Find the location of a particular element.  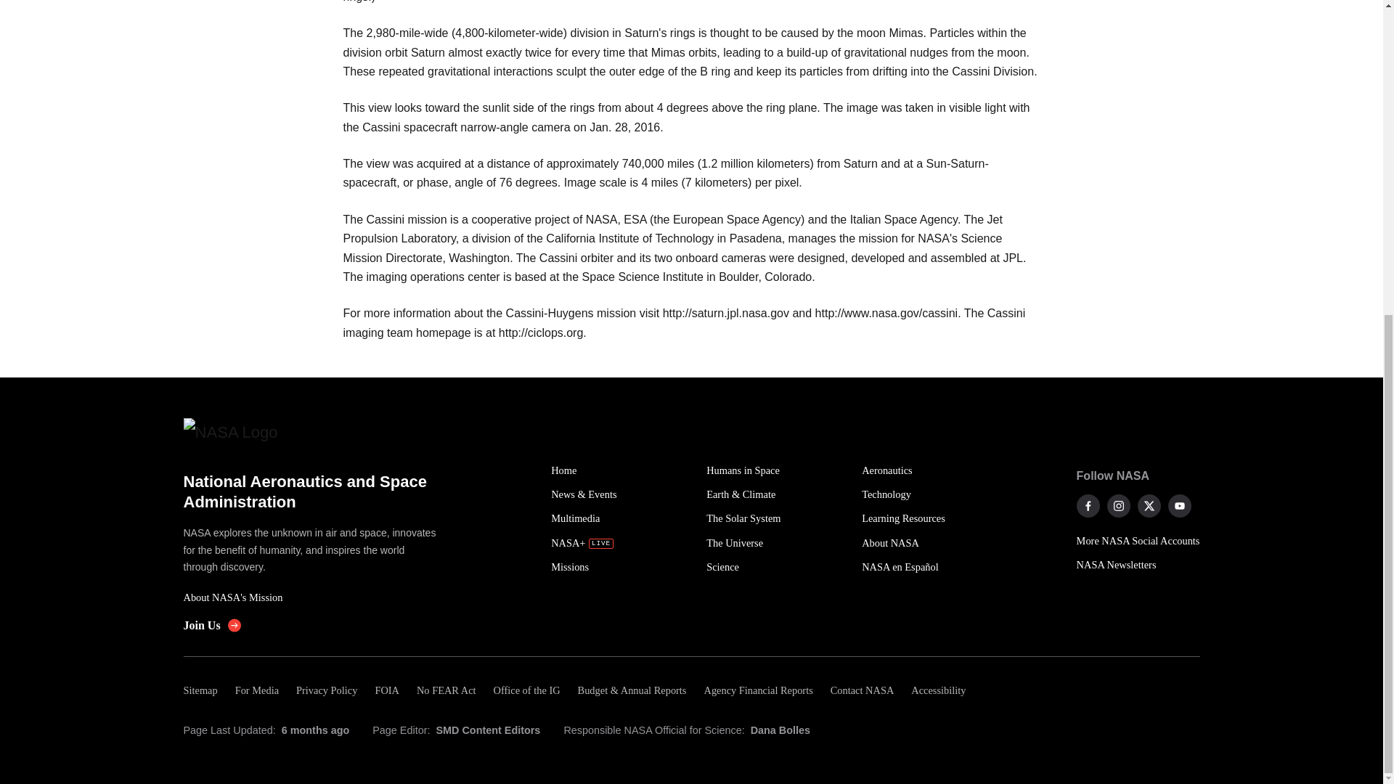

FOIA is located at coordinates (386, 690).